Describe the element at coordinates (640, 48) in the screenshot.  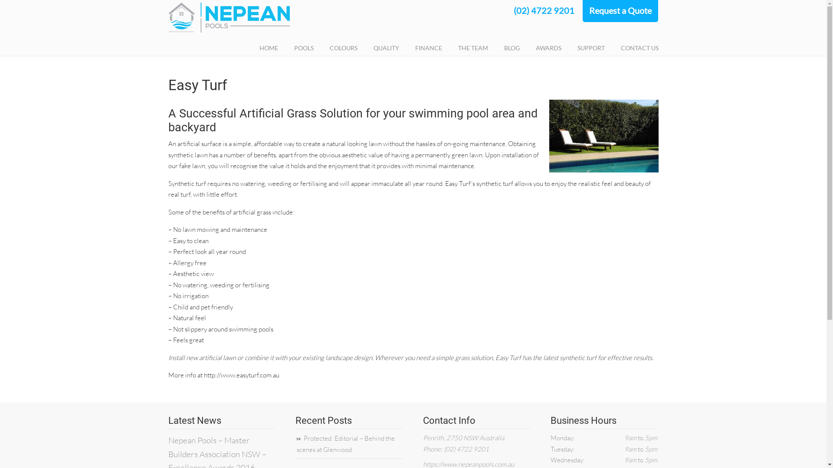
I see `CONTACT US` at that location.